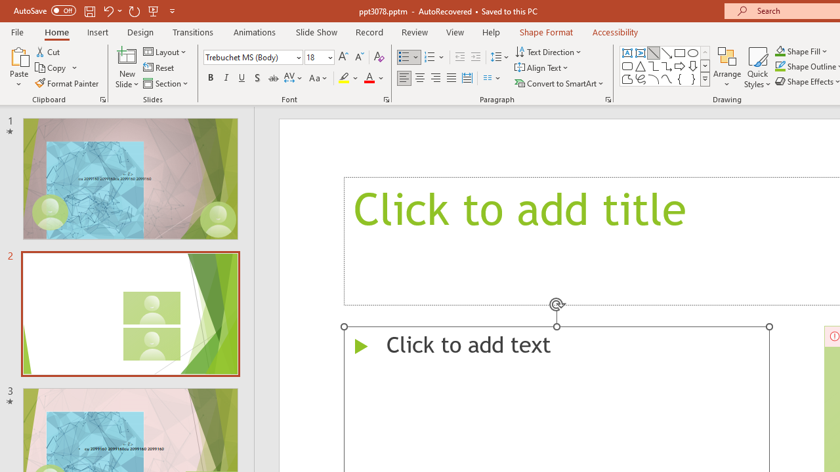  Describe the element at coordinates (693, 66) in the screenshot. I see `Arrow: Down` at that location.